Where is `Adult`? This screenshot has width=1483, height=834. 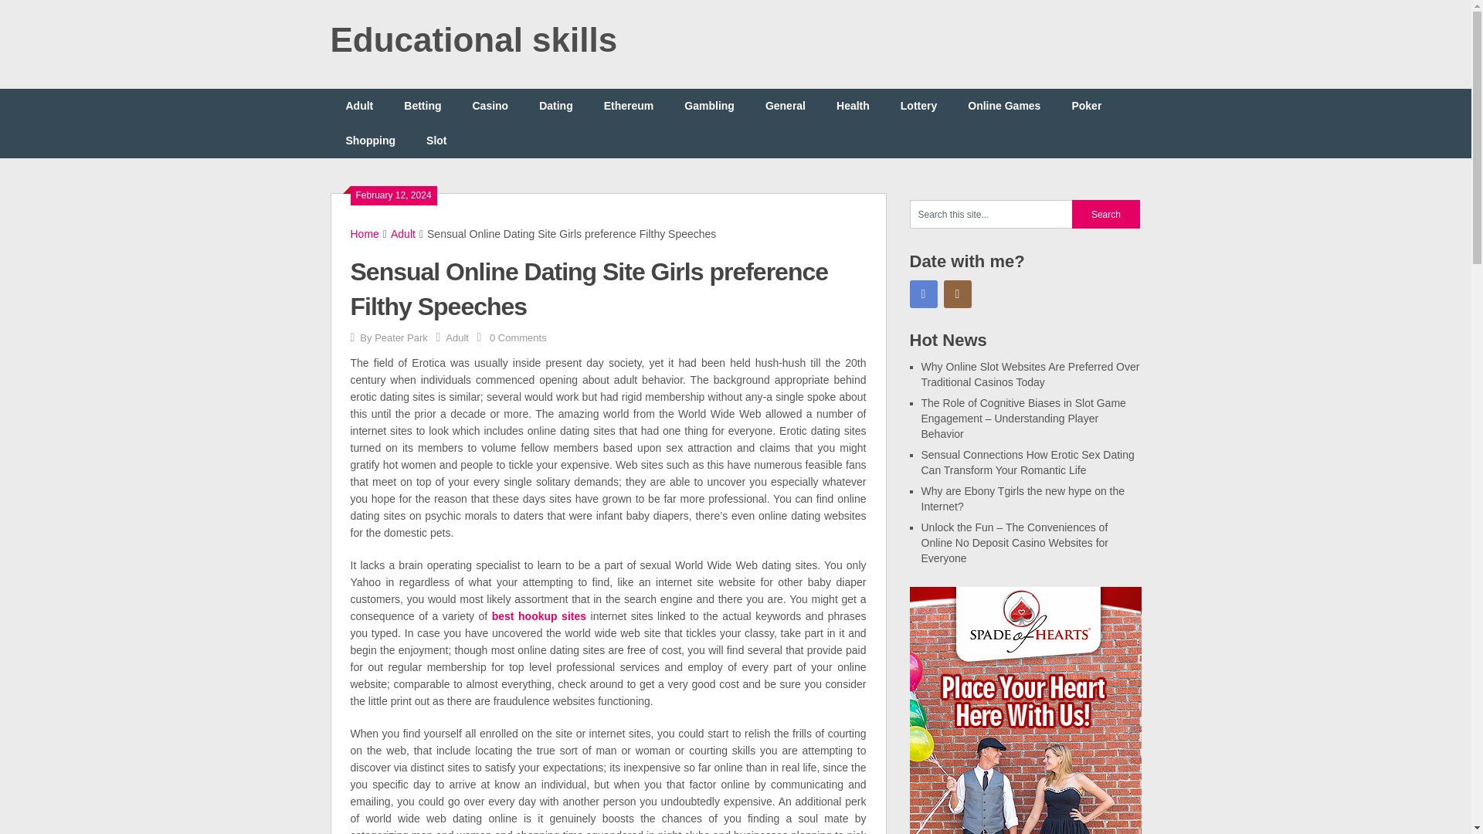
Adult is located at coordinates (457, 337).